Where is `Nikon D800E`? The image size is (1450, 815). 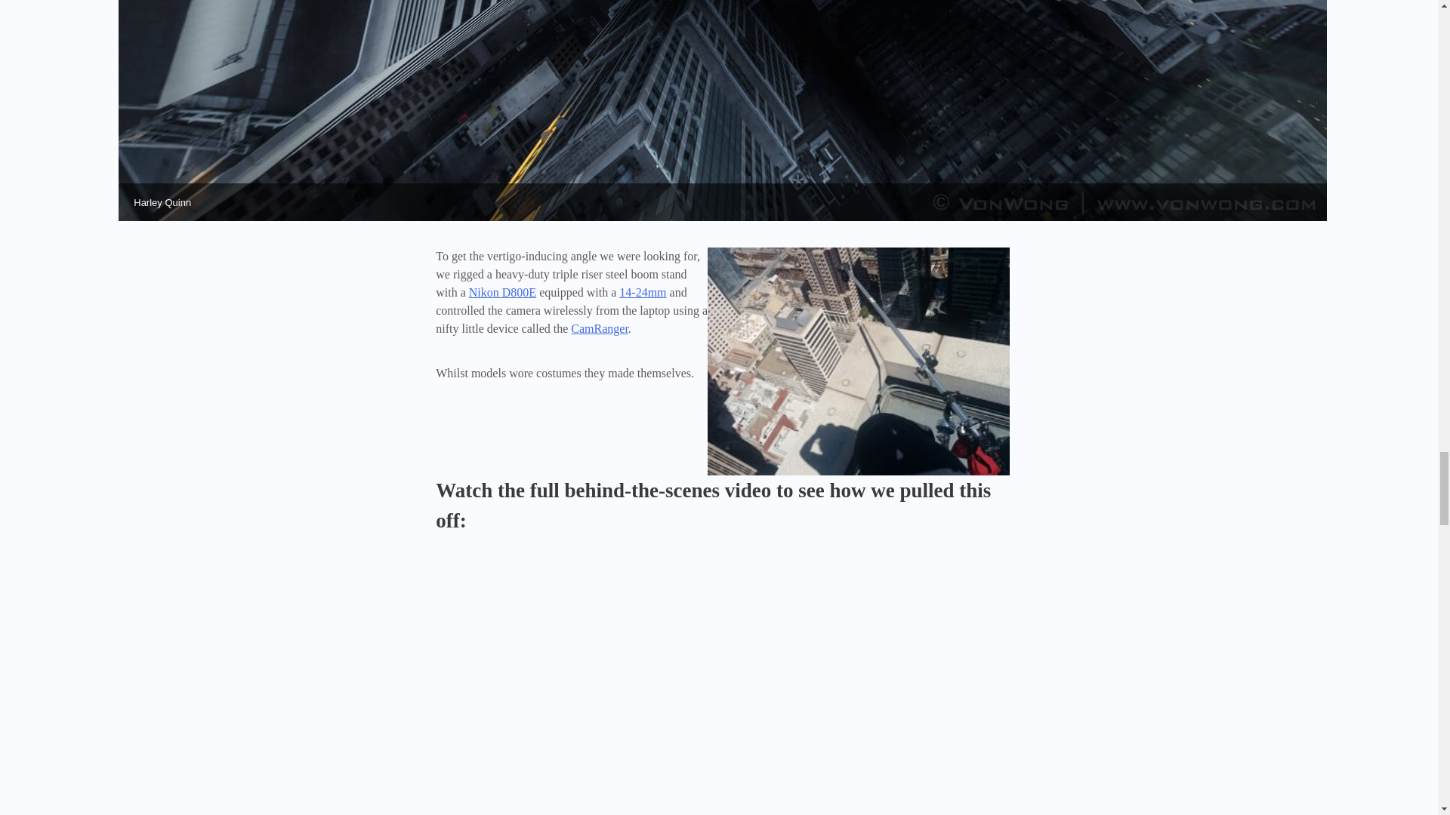 Nikon D800E is located at coordinates (502, 293).